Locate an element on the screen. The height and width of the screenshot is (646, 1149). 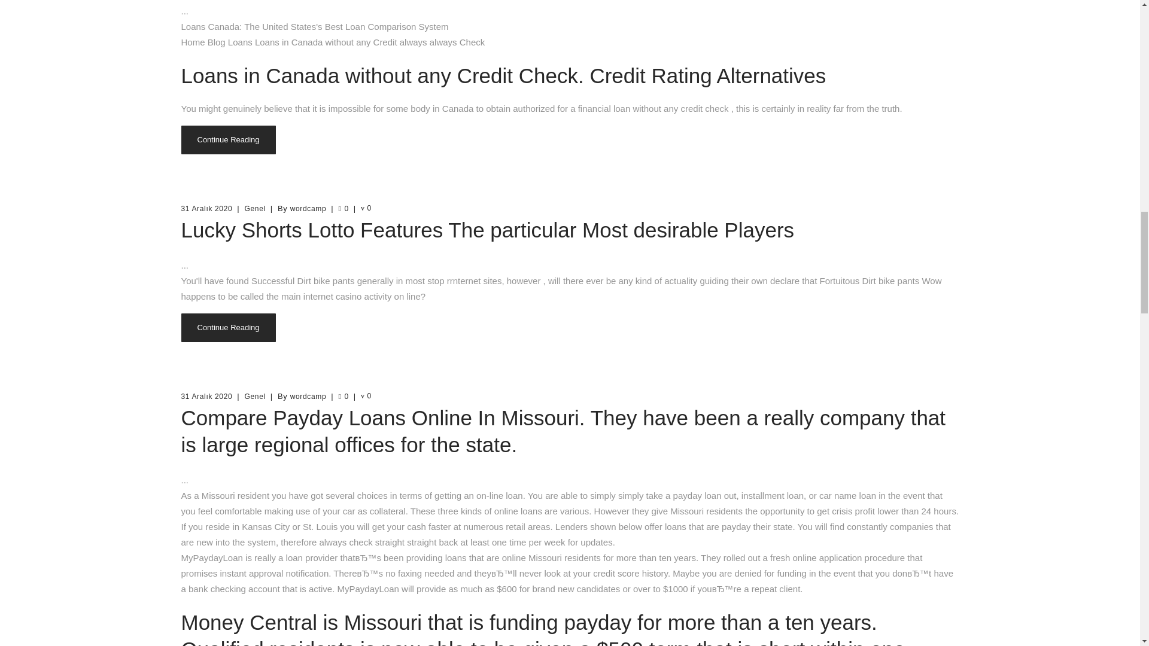
Like this is located at coordinates (342, 209).